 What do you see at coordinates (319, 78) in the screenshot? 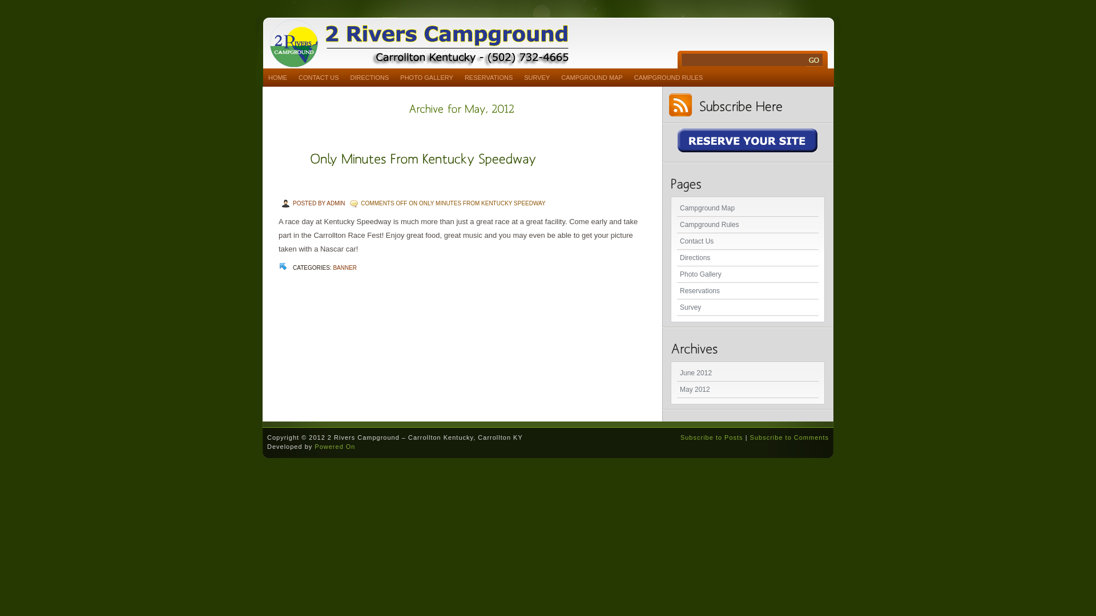
I see `CONTACT US` at bounding box center [319, 78].